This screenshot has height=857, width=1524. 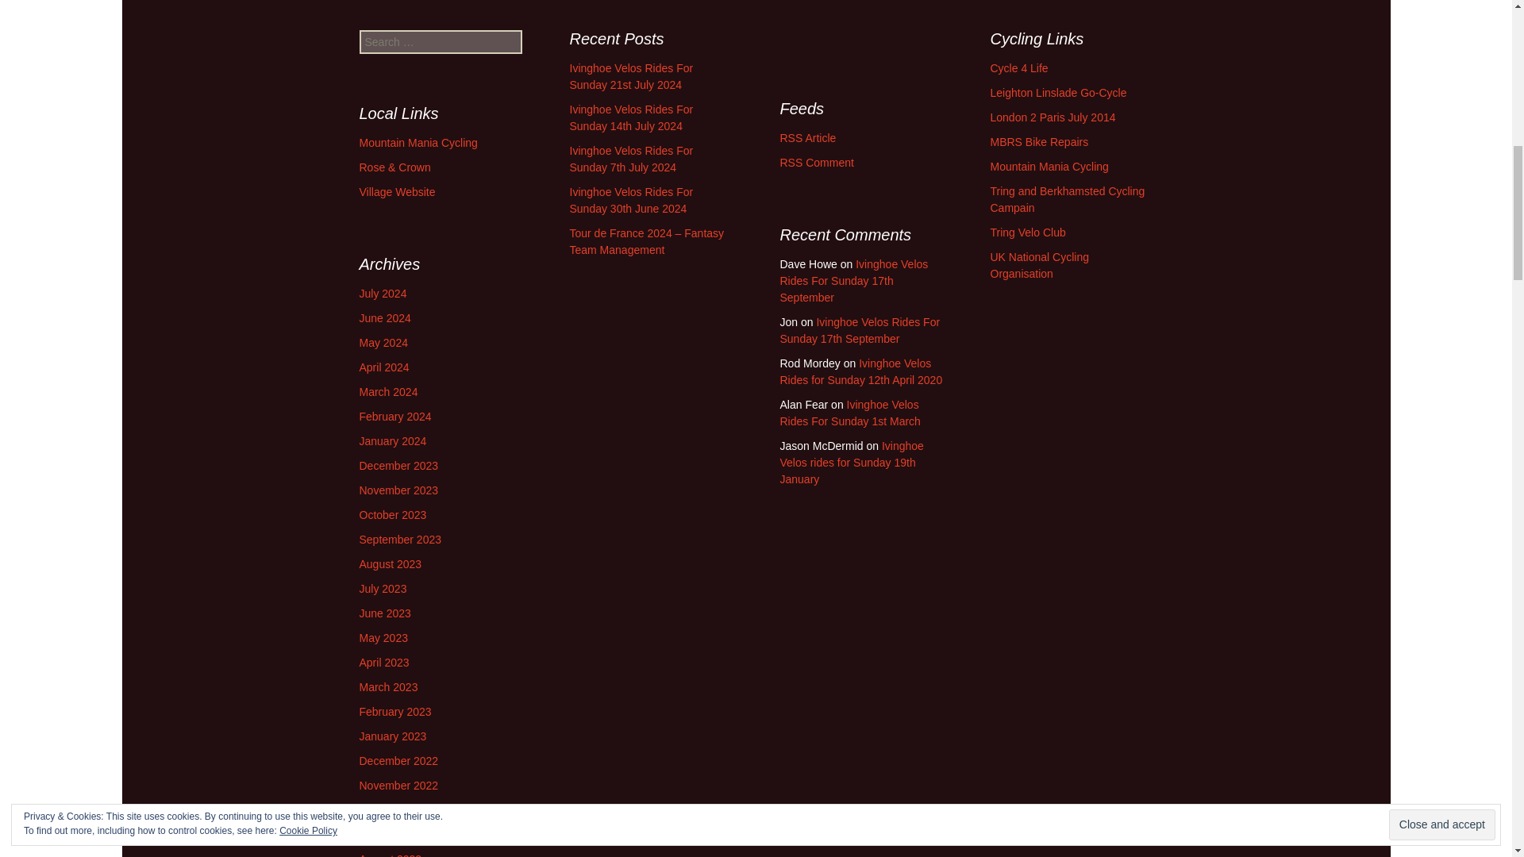 I want to click on Ivinghoe Velos Rides For Sunday 30th June 2024, so click(x=632, y=200).